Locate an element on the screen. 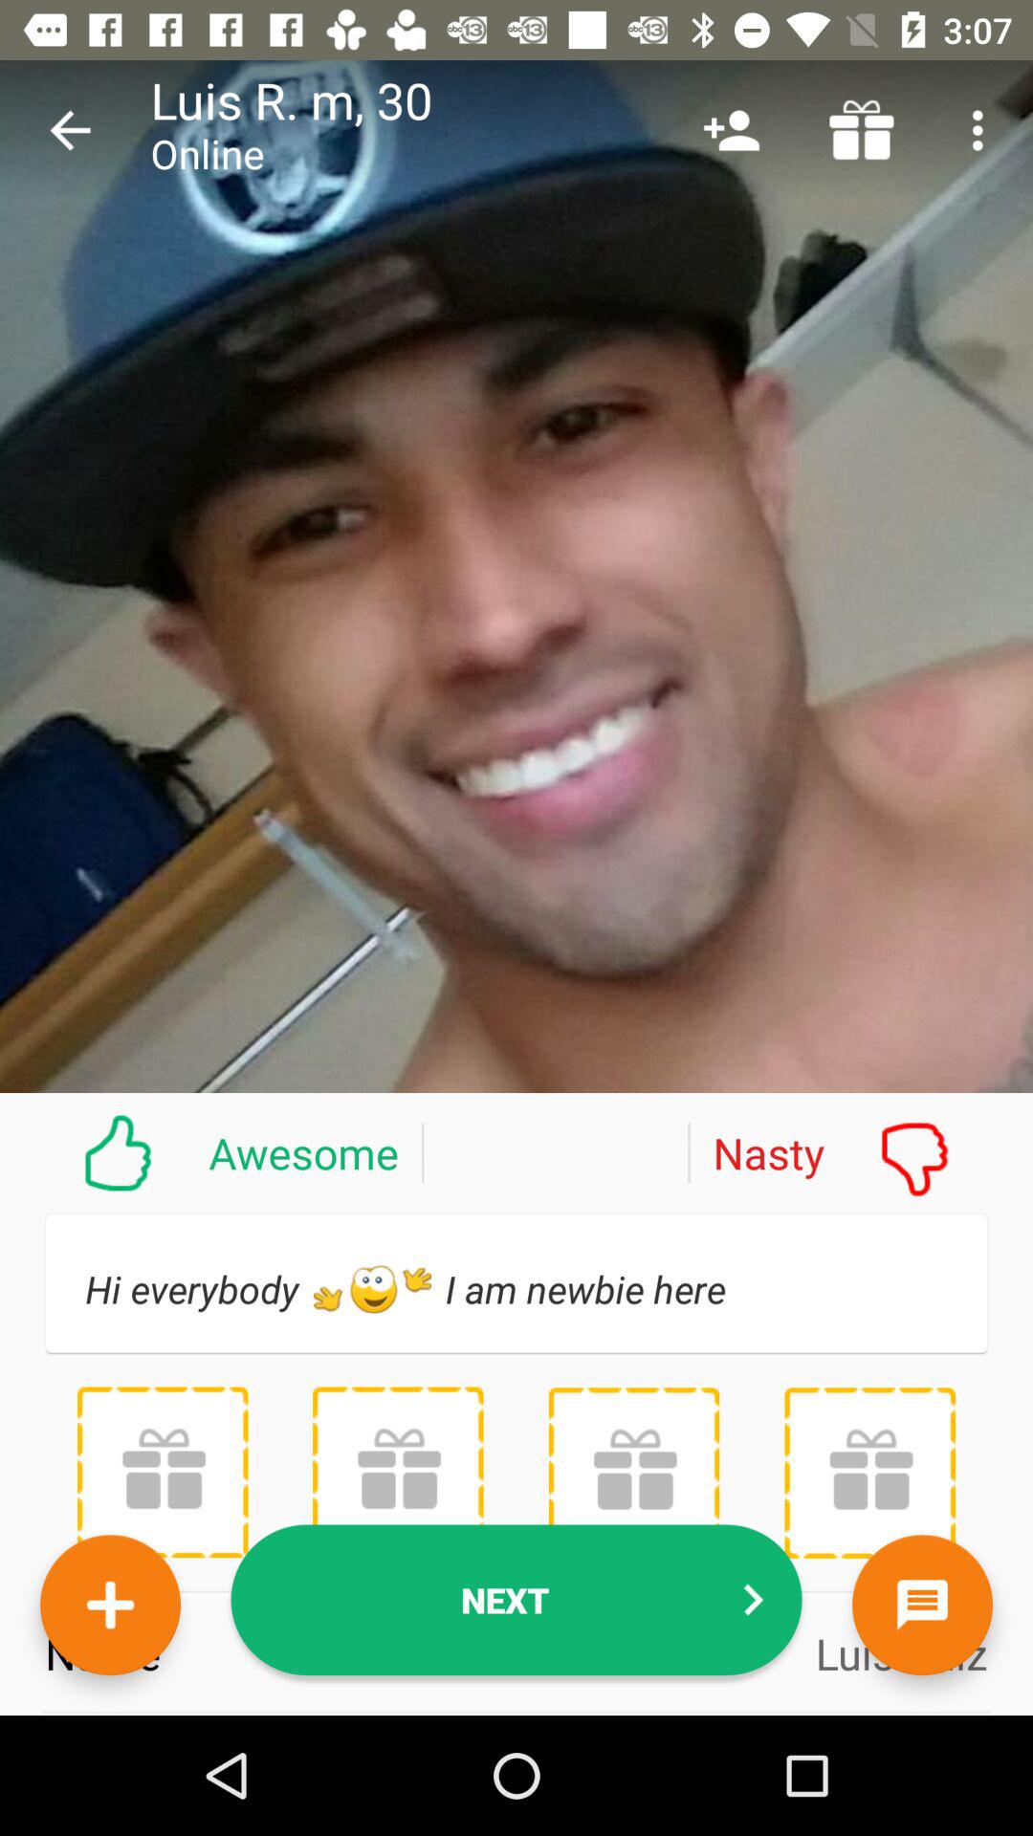 The height and width of the screenshot is (1836, 1033). choose the item above the nasty is located at coordinates (731, 130).